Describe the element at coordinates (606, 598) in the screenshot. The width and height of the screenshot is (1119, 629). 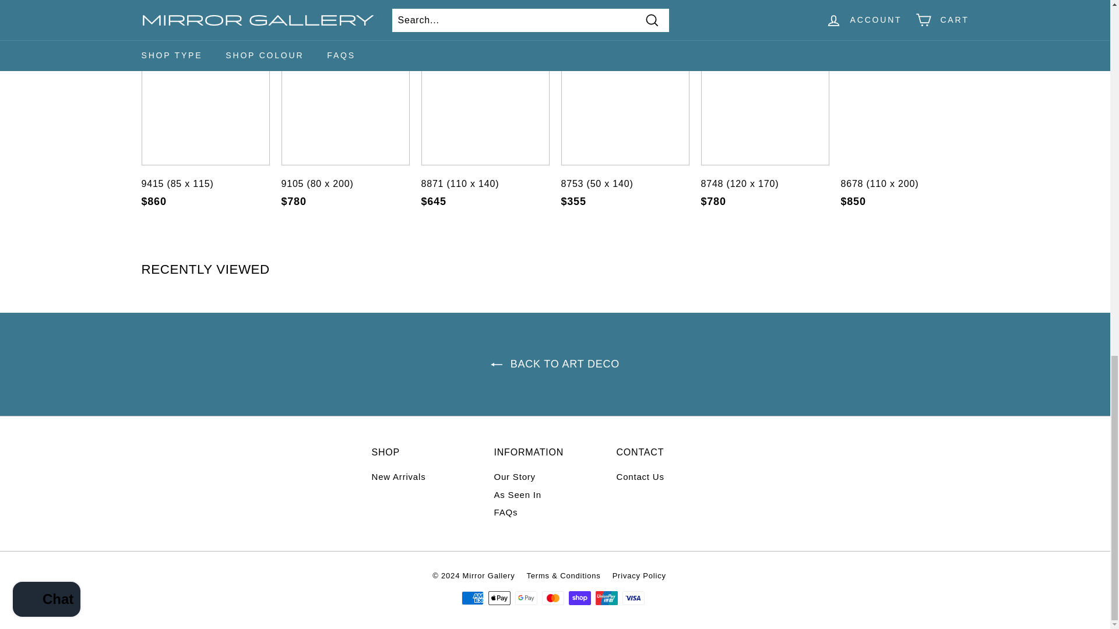
I see `Union Pay` at that location.